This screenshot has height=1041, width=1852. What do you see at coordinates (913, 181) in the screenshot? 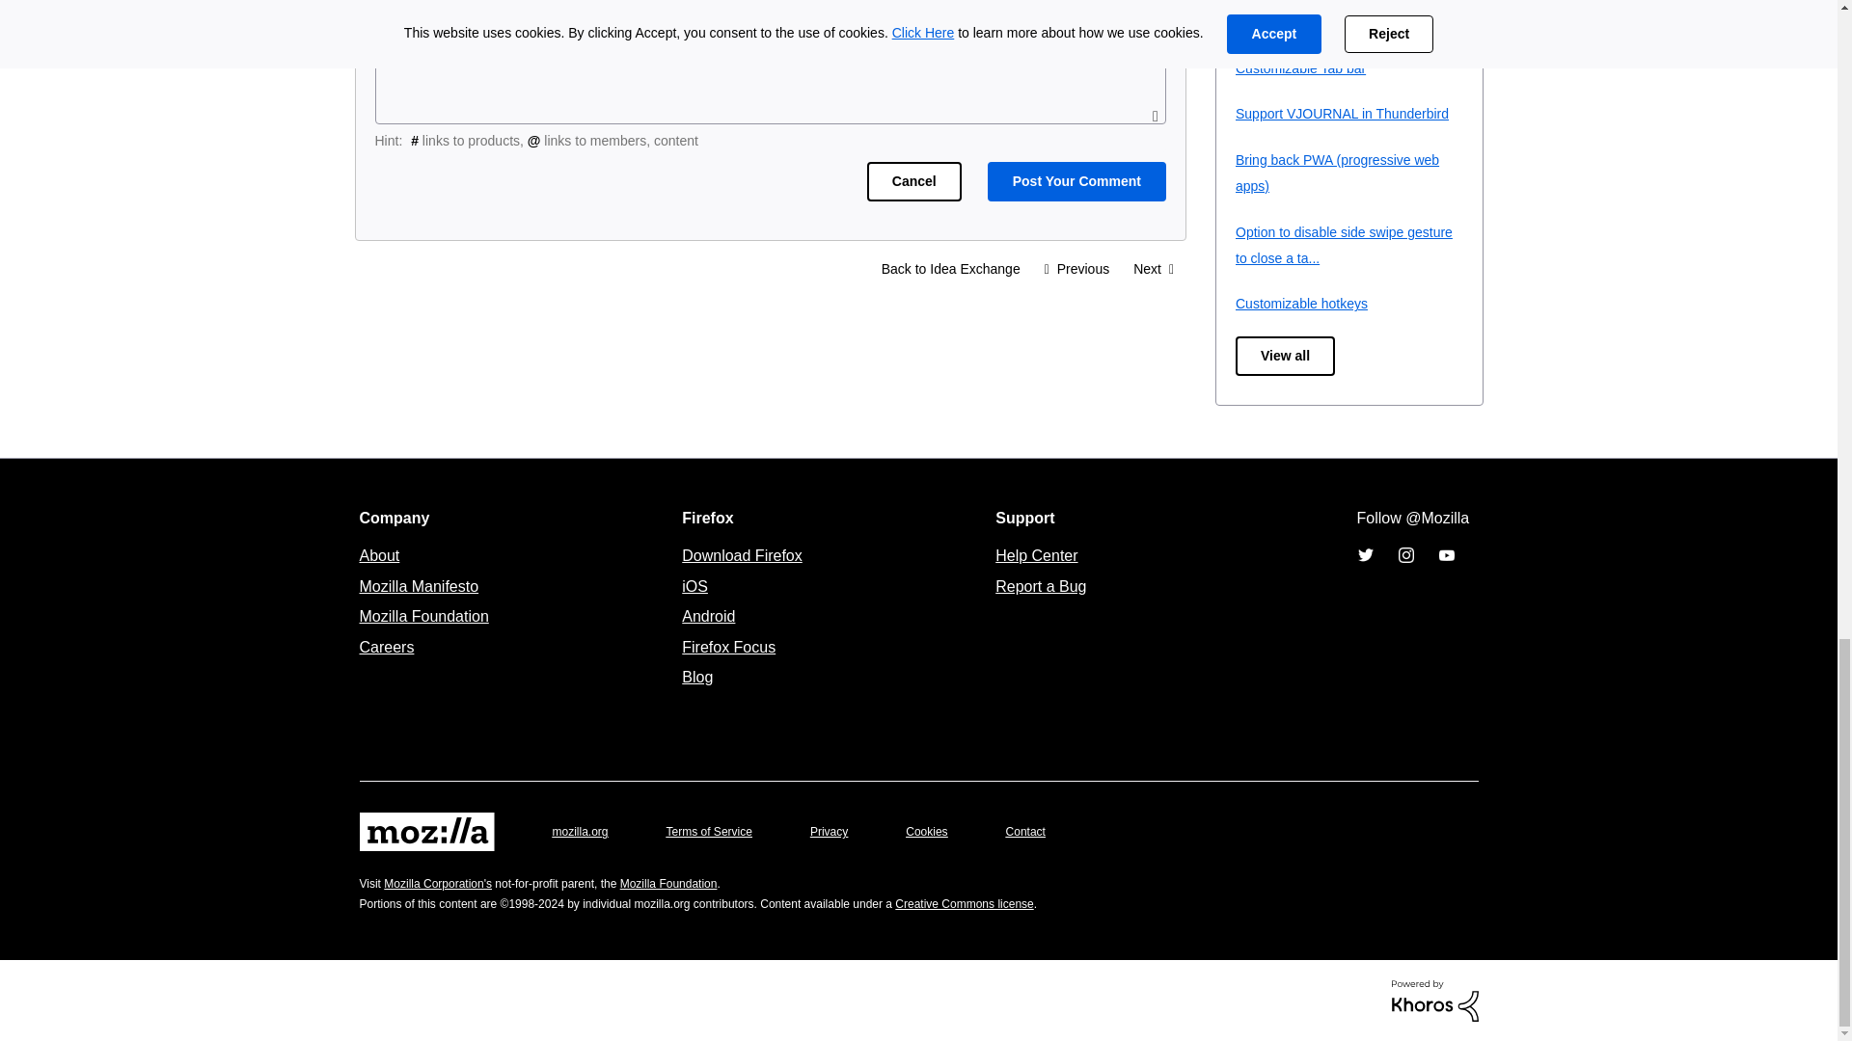
I see `Cancel` at bounding box center [913, 181].